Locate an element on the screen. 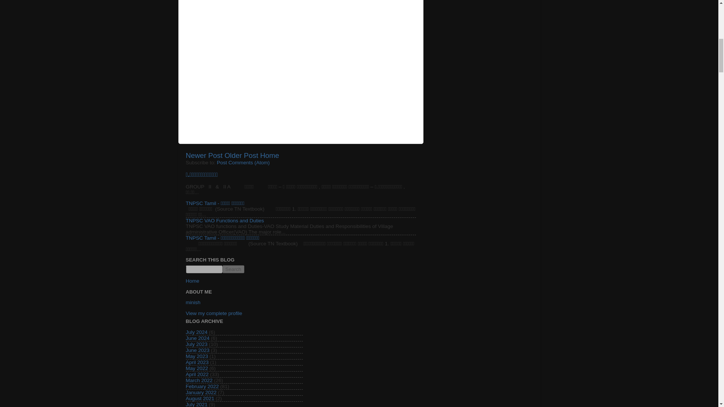  July 2024 is located at coordinates (196, 332).